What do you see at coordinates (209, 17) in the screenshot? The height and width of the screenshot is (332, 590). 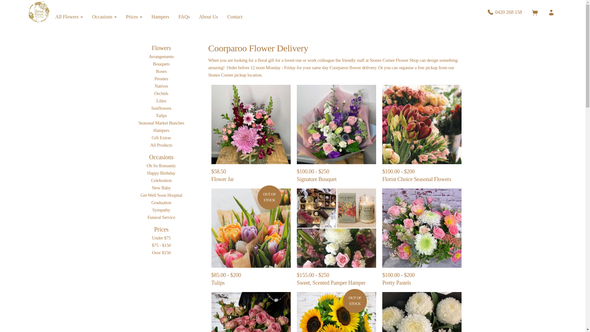 I see `About Us` at bounding box center [209, 17].